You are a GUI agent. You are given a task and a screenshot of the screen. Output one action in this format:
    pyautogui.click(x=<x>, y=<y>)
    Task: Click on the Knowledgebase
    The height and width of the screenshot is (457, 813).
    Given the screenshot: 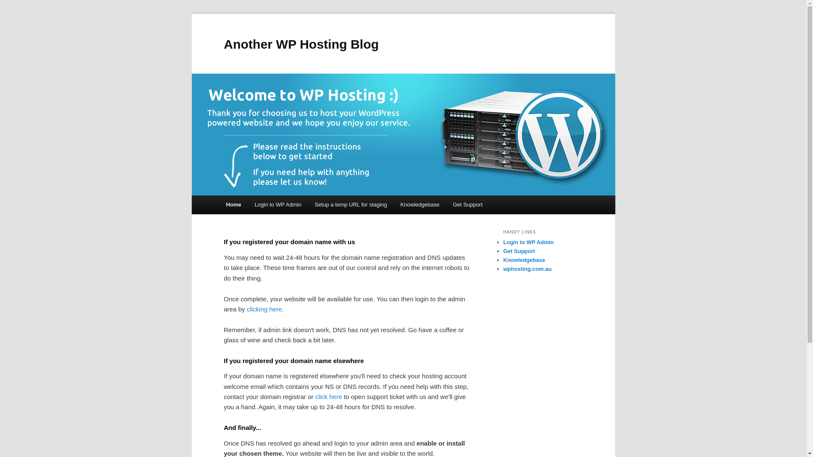 What is the action you would take?
    pyautogui.click(x=420, y=205)
    